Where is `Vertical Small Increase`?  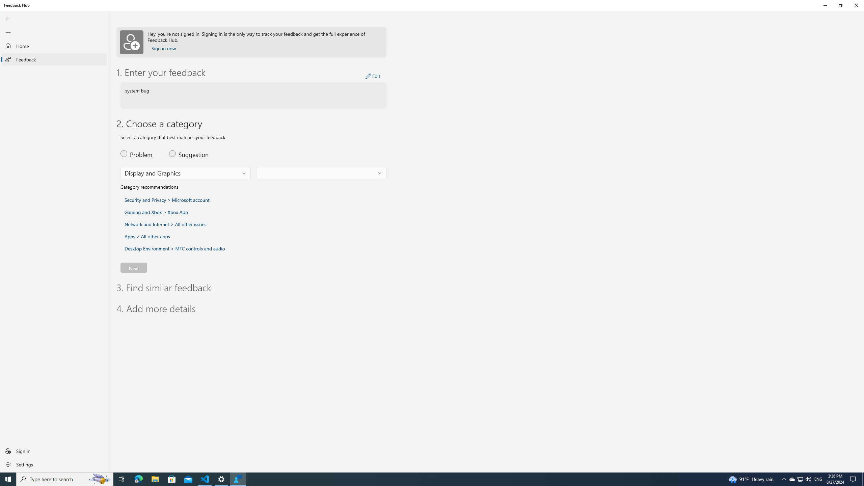
Vertical Small Increase is located at coordinates (862, 470).